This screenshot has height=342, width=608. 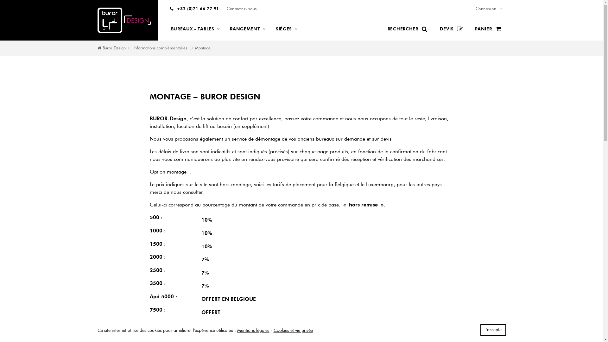 I want to click on RANGEMENT, so click(x=248, y=29).